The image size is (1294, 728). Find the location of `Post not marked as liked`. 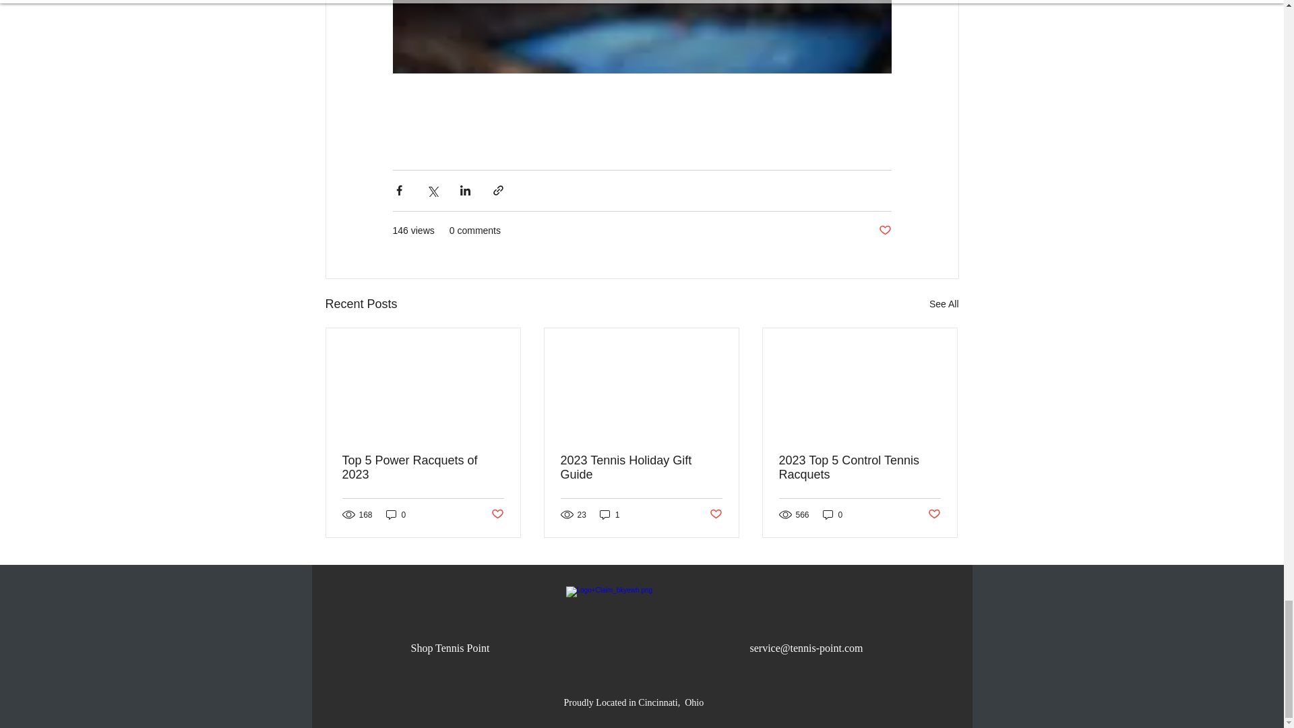

Post not marked as liked is located at coordinates (934, 514).